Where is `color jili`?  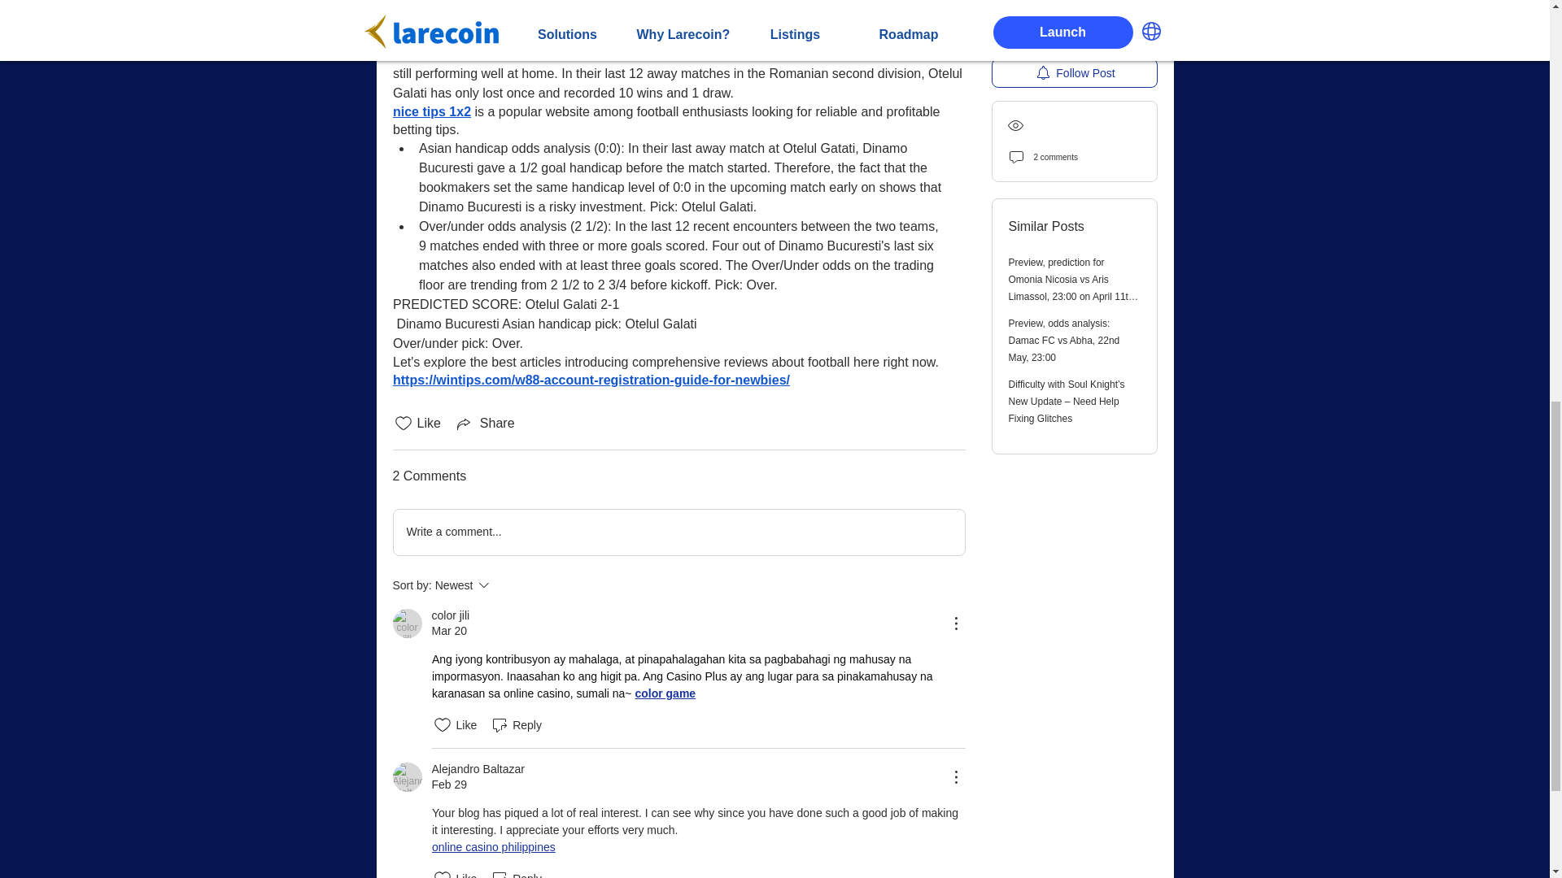 color jili is located at coordinates (664, 693).